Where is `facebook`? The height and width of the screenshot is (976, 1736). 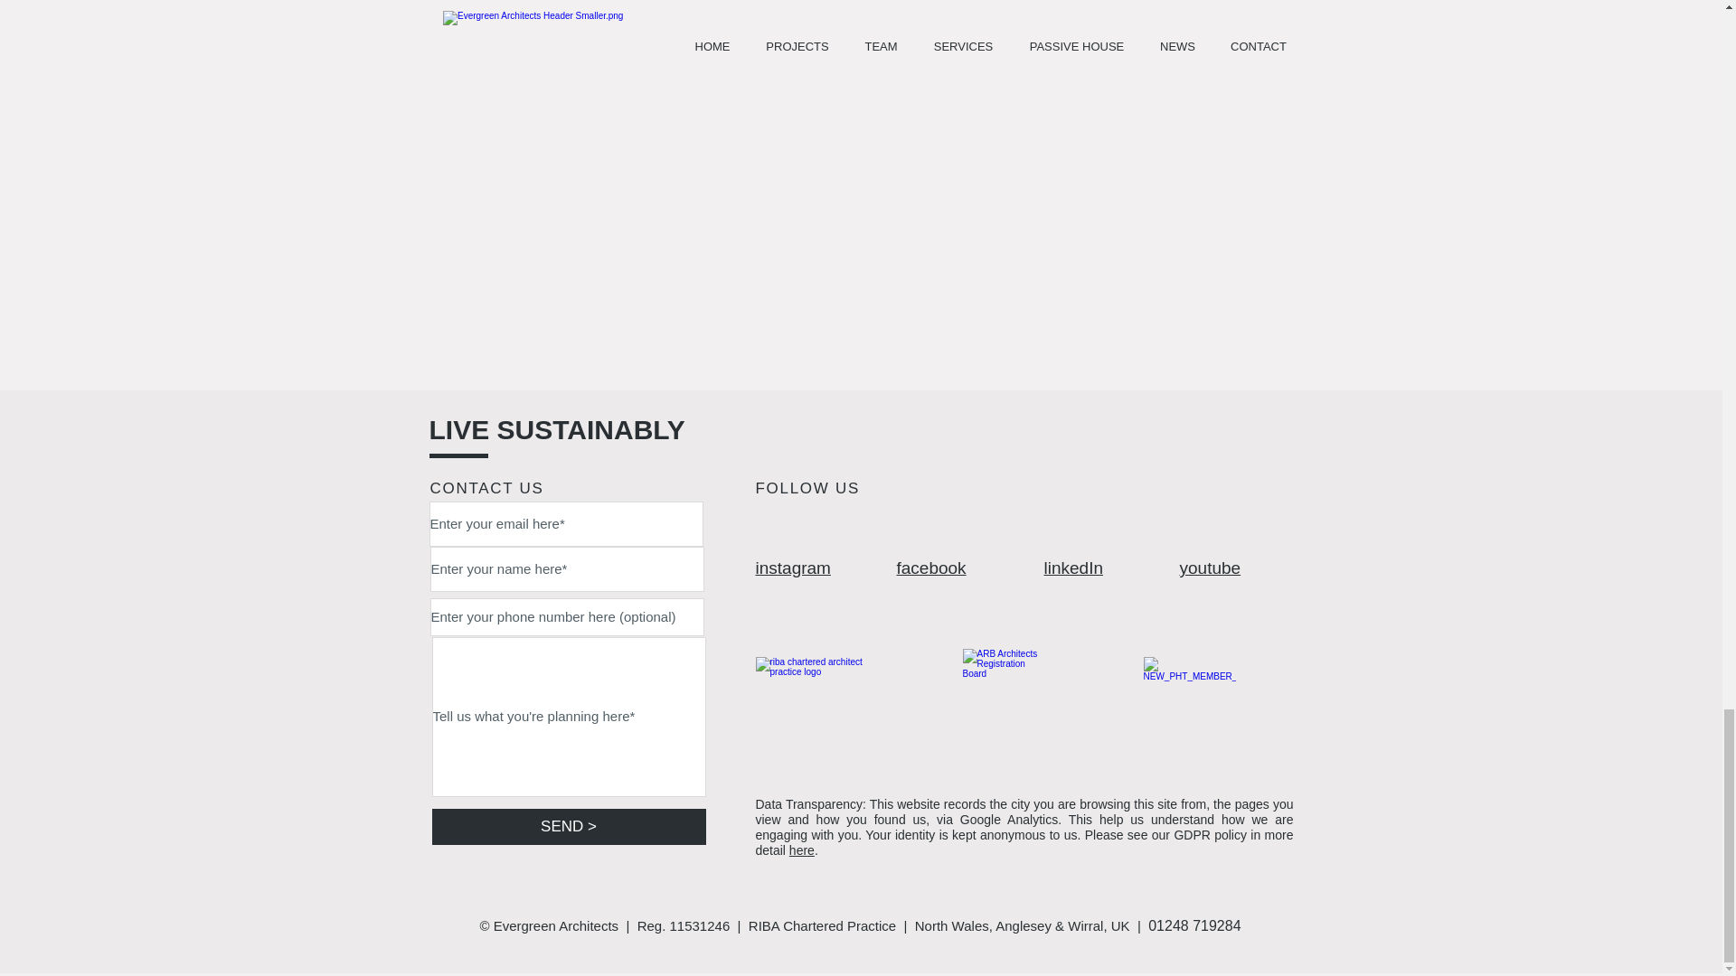
facebook is located at coordinates (931, 568).